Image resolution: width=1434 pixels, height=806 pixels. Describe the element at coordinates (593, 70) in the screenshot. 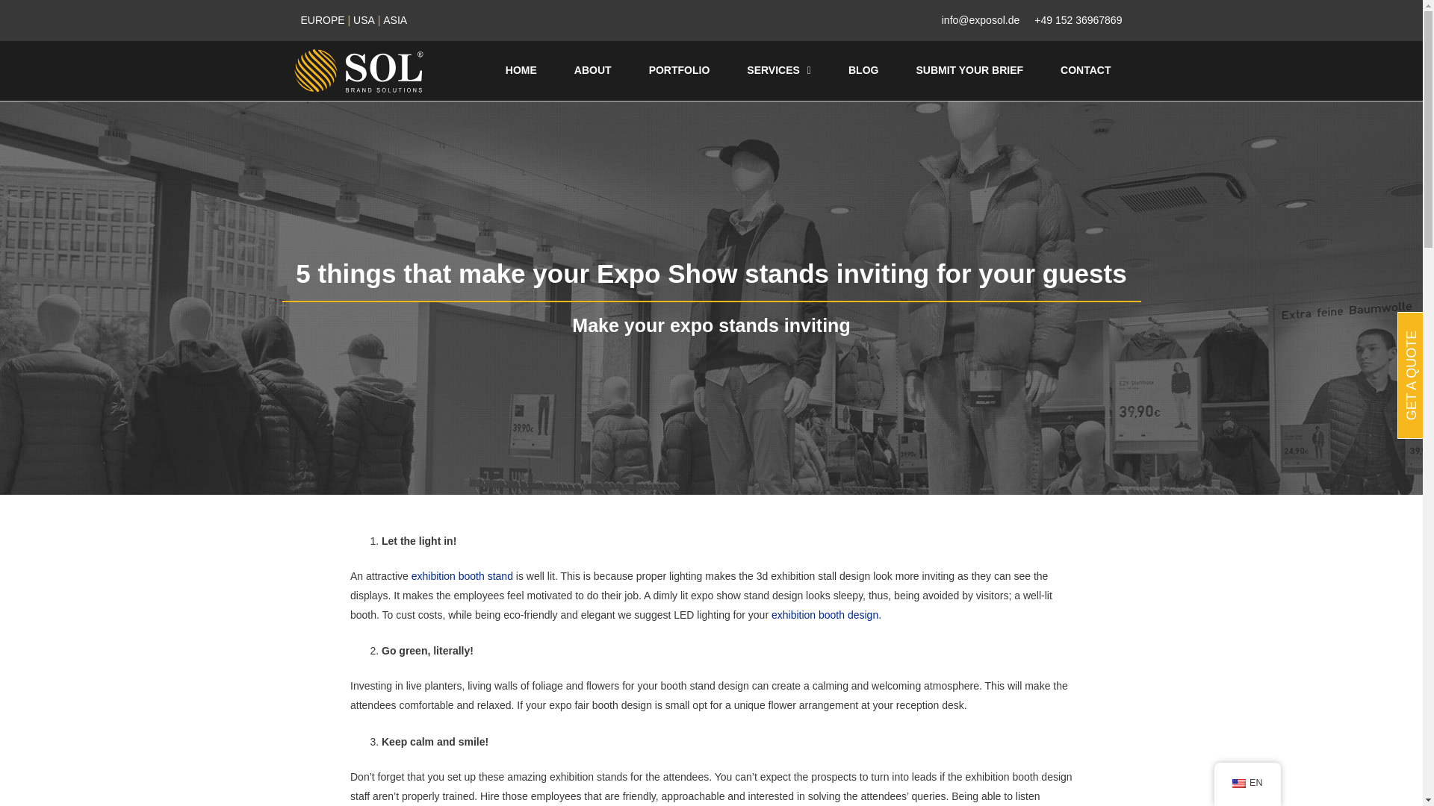

I see `ABOUT` at that location.